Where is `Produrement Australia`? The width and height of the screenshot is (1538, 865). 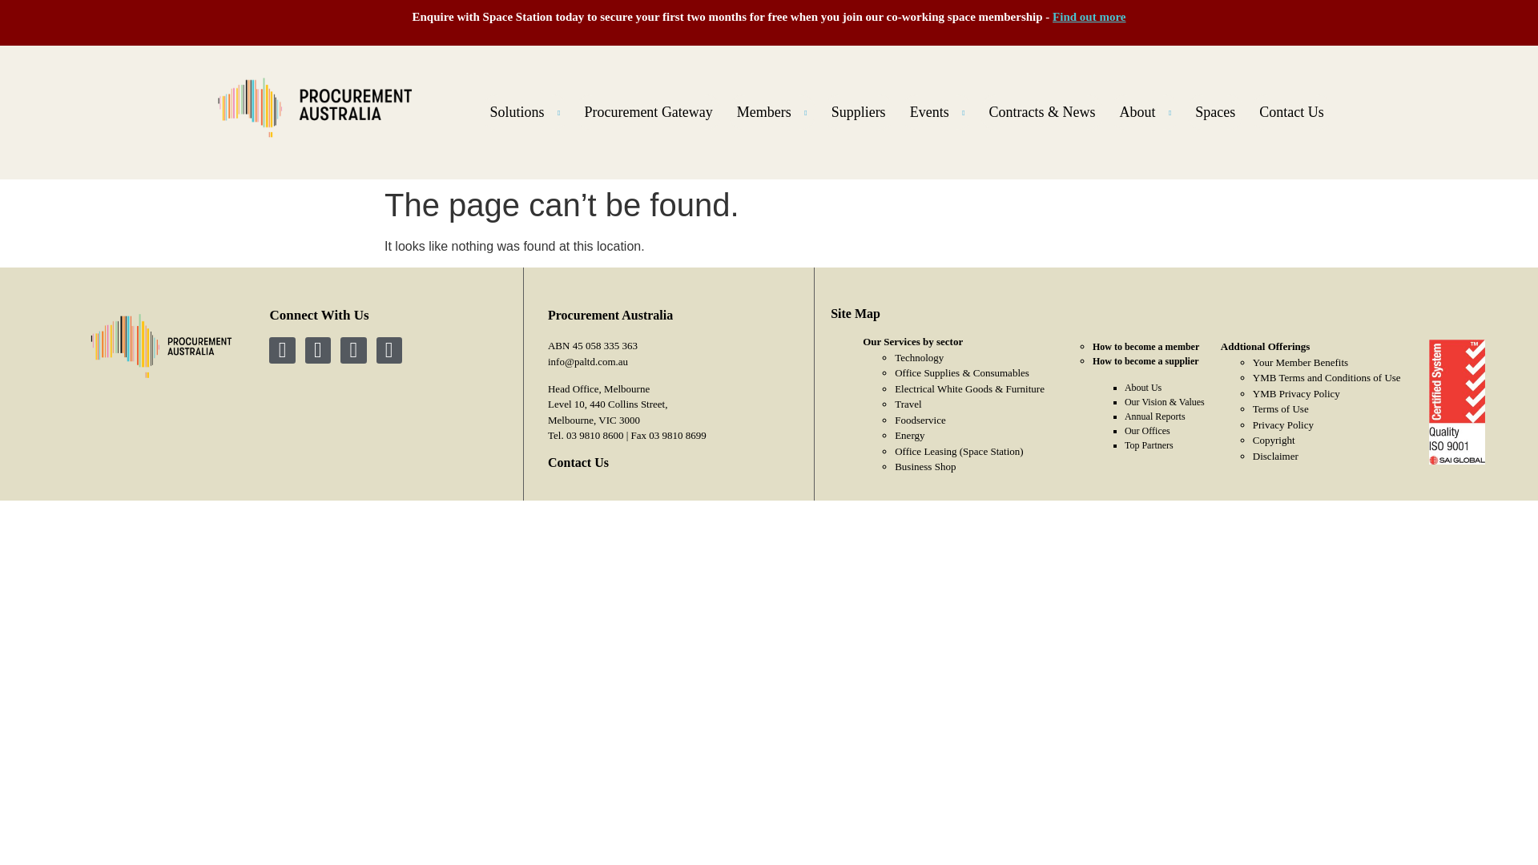
Produrement Australia is located at coordinates (322, 107).